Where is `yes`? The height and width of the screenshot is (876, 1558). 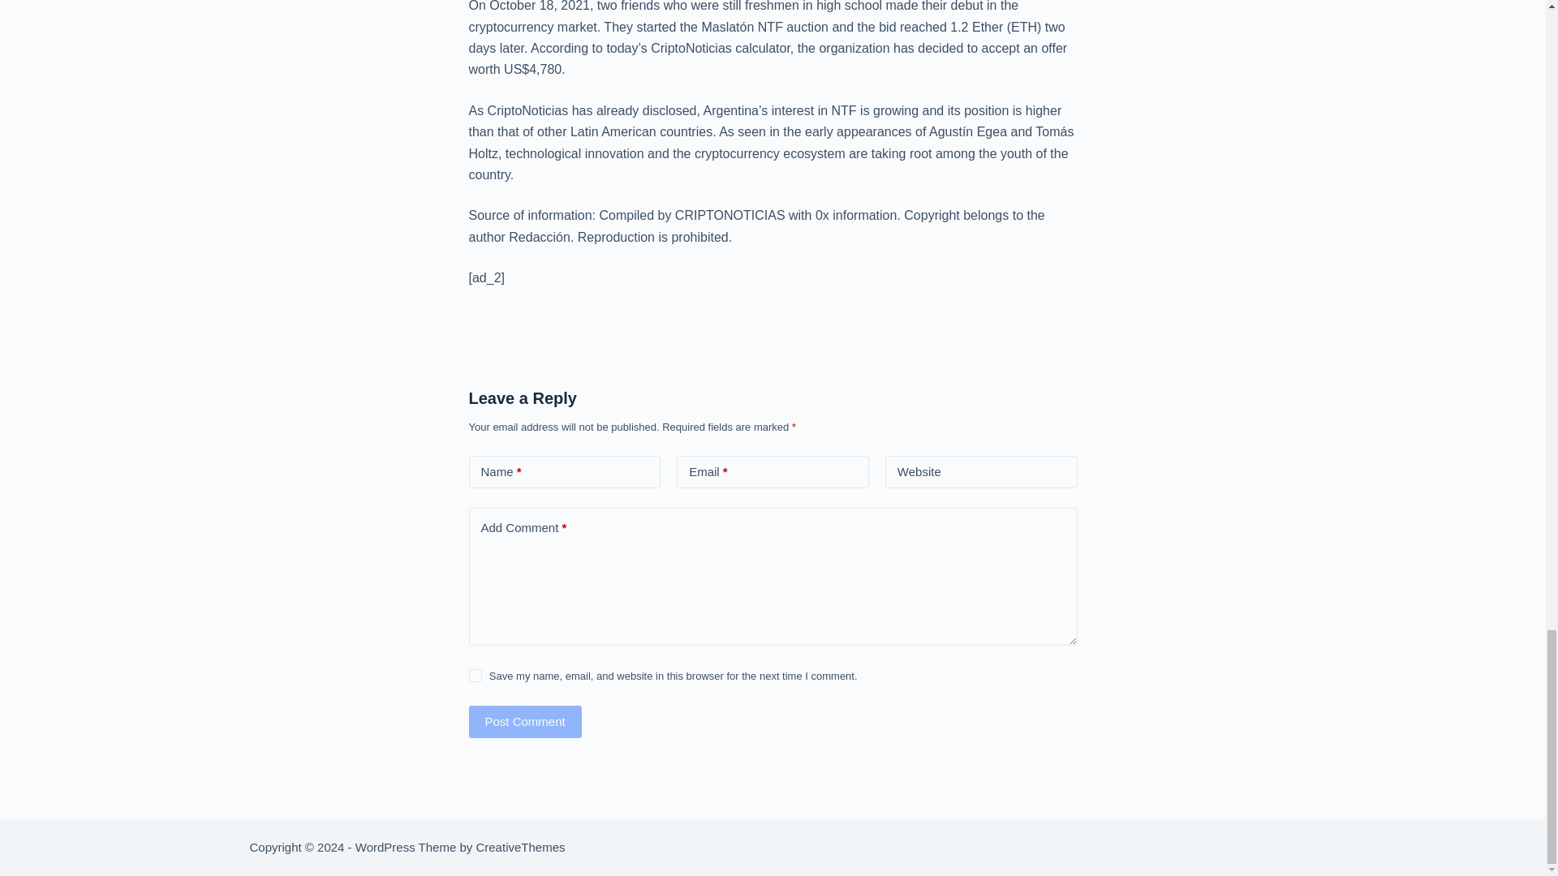 yes is located at coordinates (475, 676).